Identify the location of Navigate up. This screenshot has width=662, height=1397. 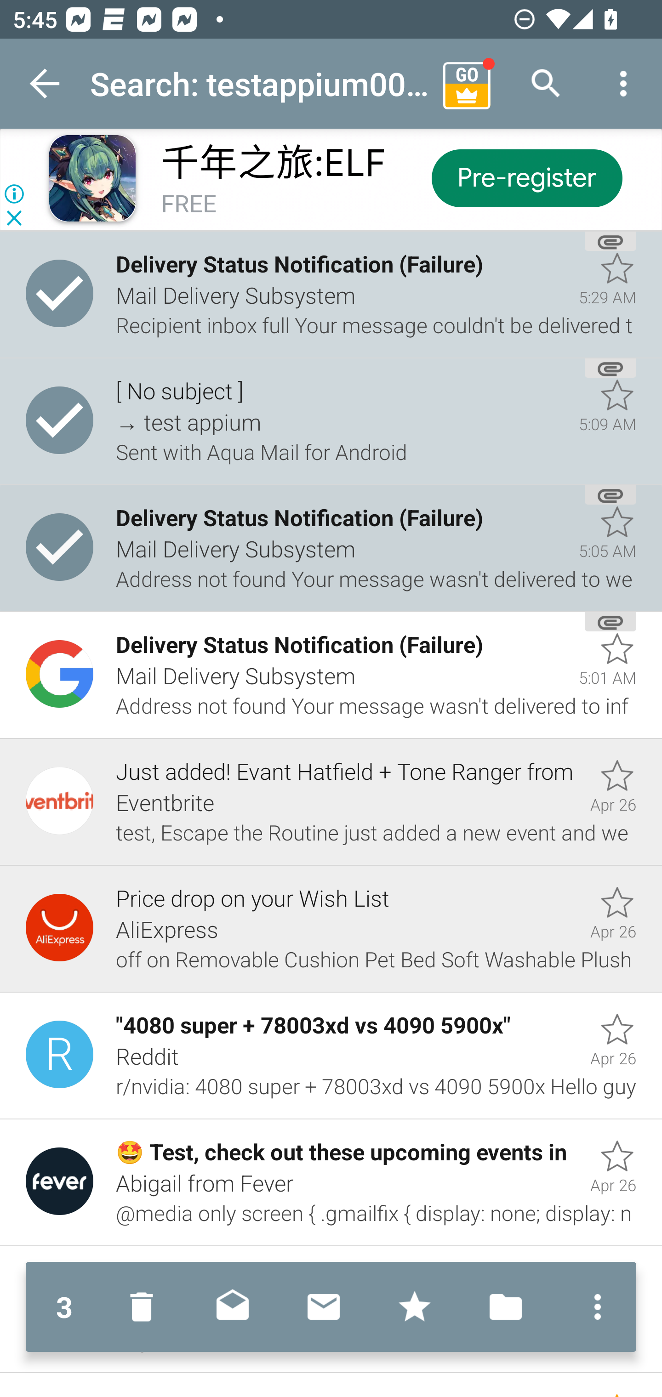
(45, 84).